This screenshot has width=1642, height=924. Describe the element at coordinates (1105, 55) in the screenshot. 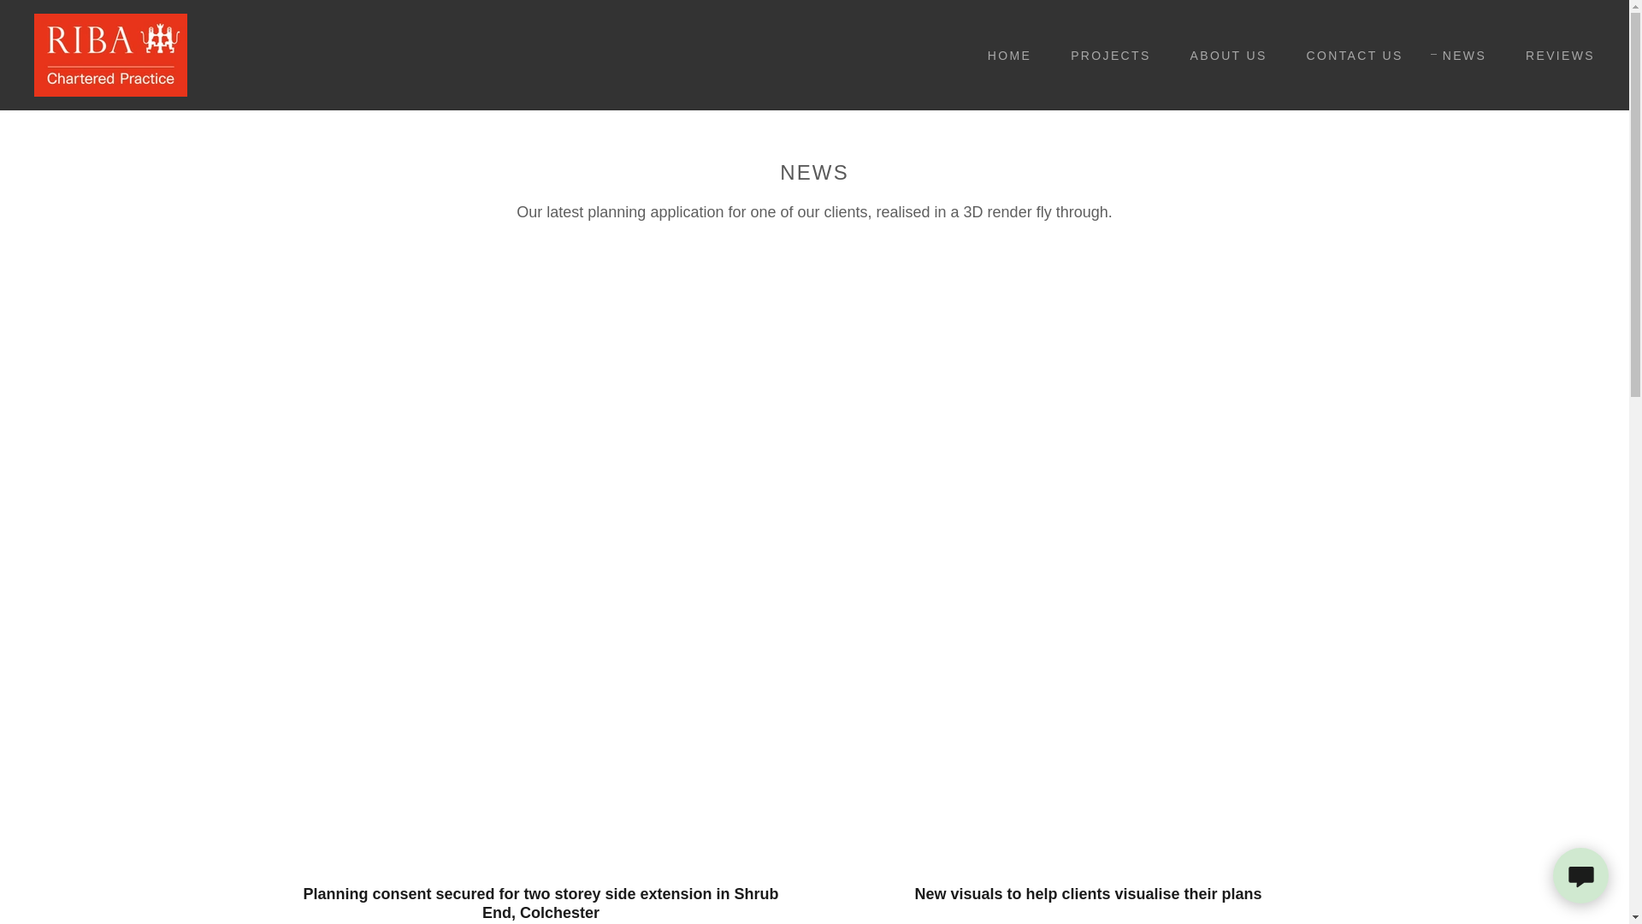

I see `PROJECTS` at that location.